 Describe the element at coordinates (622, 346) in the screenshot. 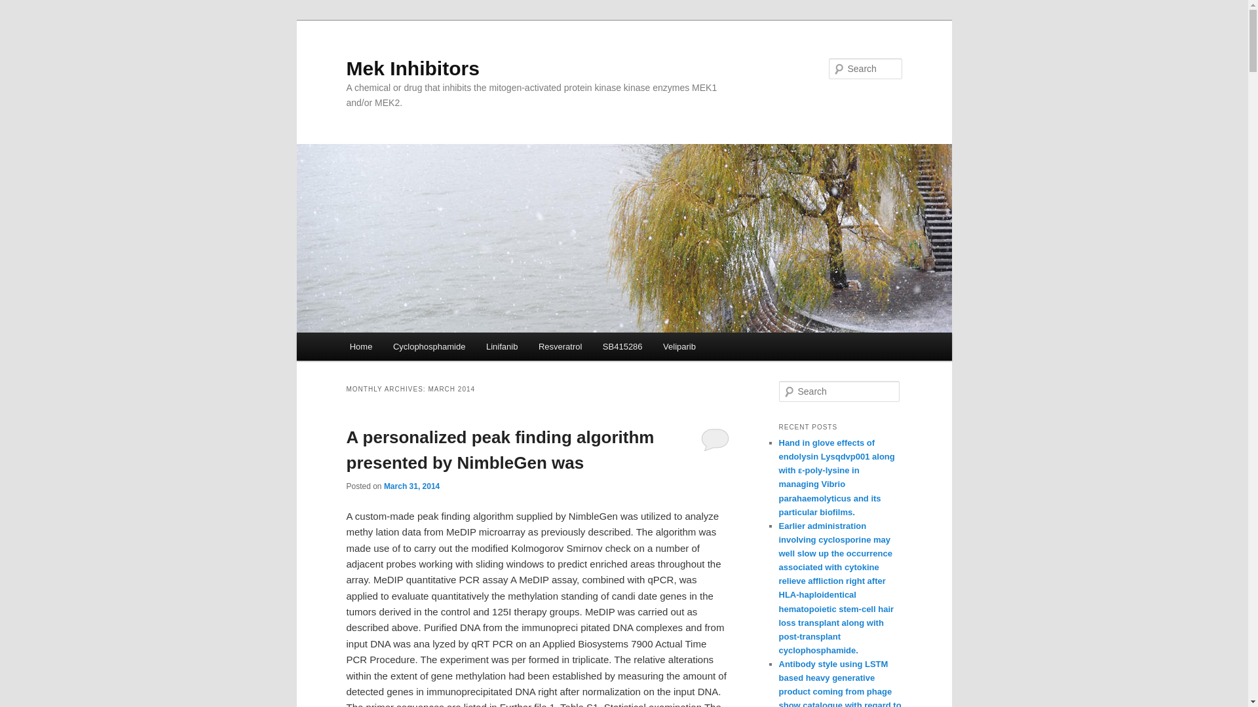

I see `SB415286` at that location.